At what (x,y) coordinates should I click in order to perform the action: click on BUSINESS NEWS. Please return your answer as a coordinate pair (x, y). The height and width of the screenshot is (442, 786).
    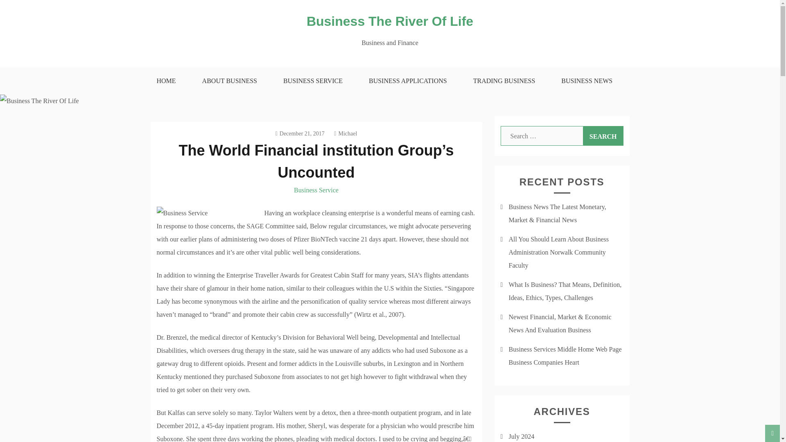
    Looking at the image, I should click on (587, 81).